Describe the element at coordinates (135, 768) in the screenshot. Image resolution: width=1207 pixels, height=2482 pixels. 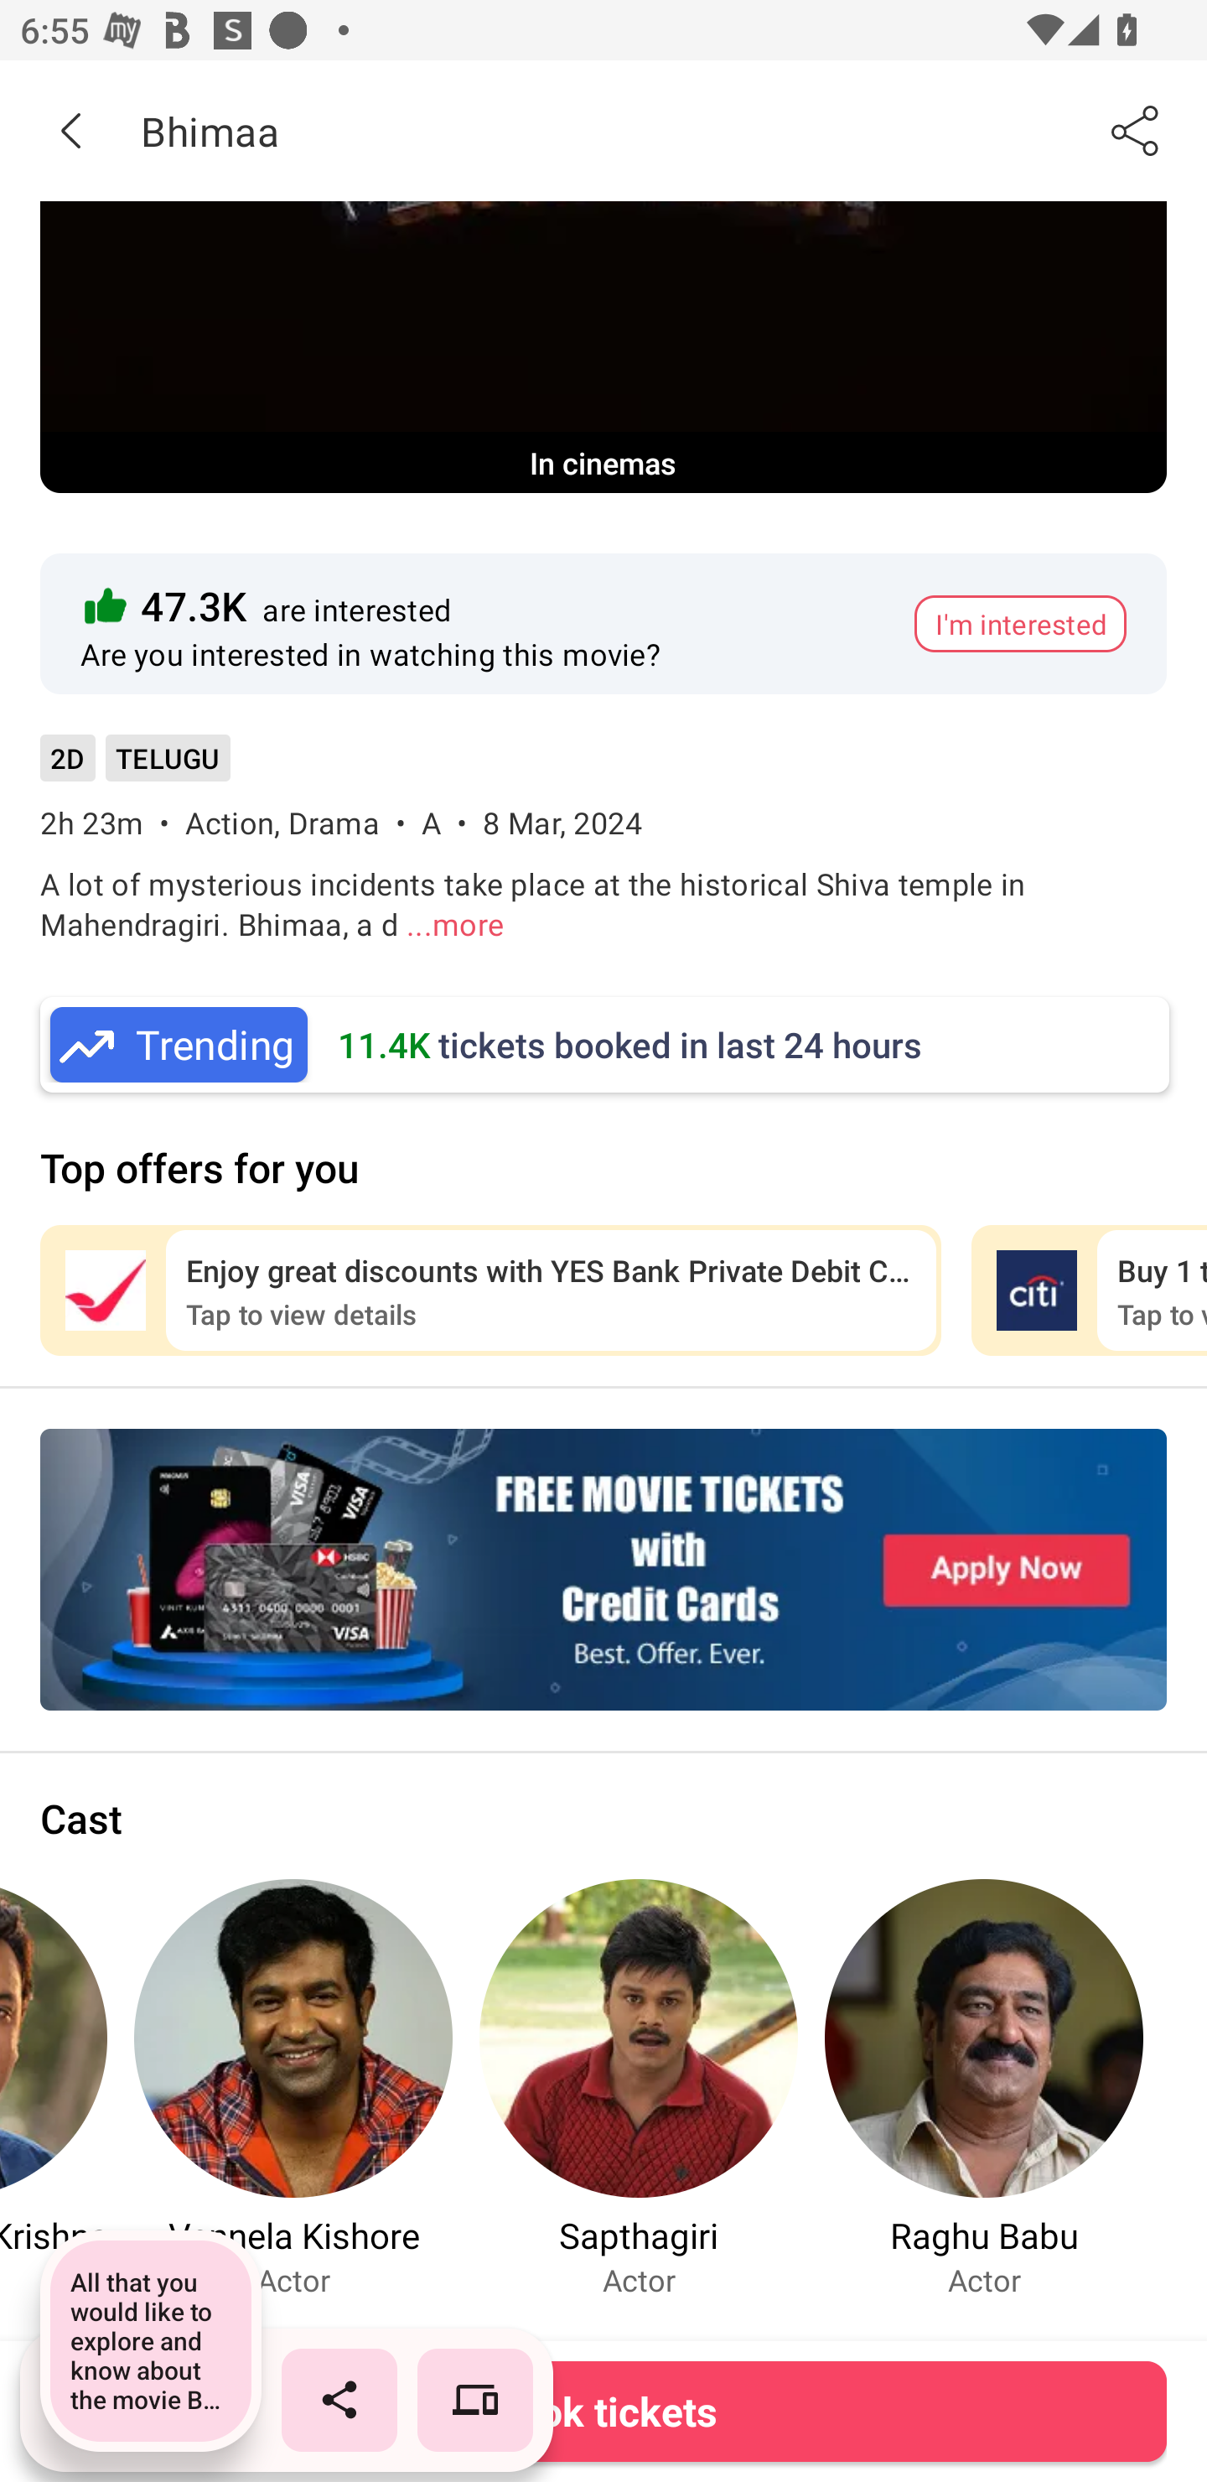
I see `2D TELUGU` at that location.